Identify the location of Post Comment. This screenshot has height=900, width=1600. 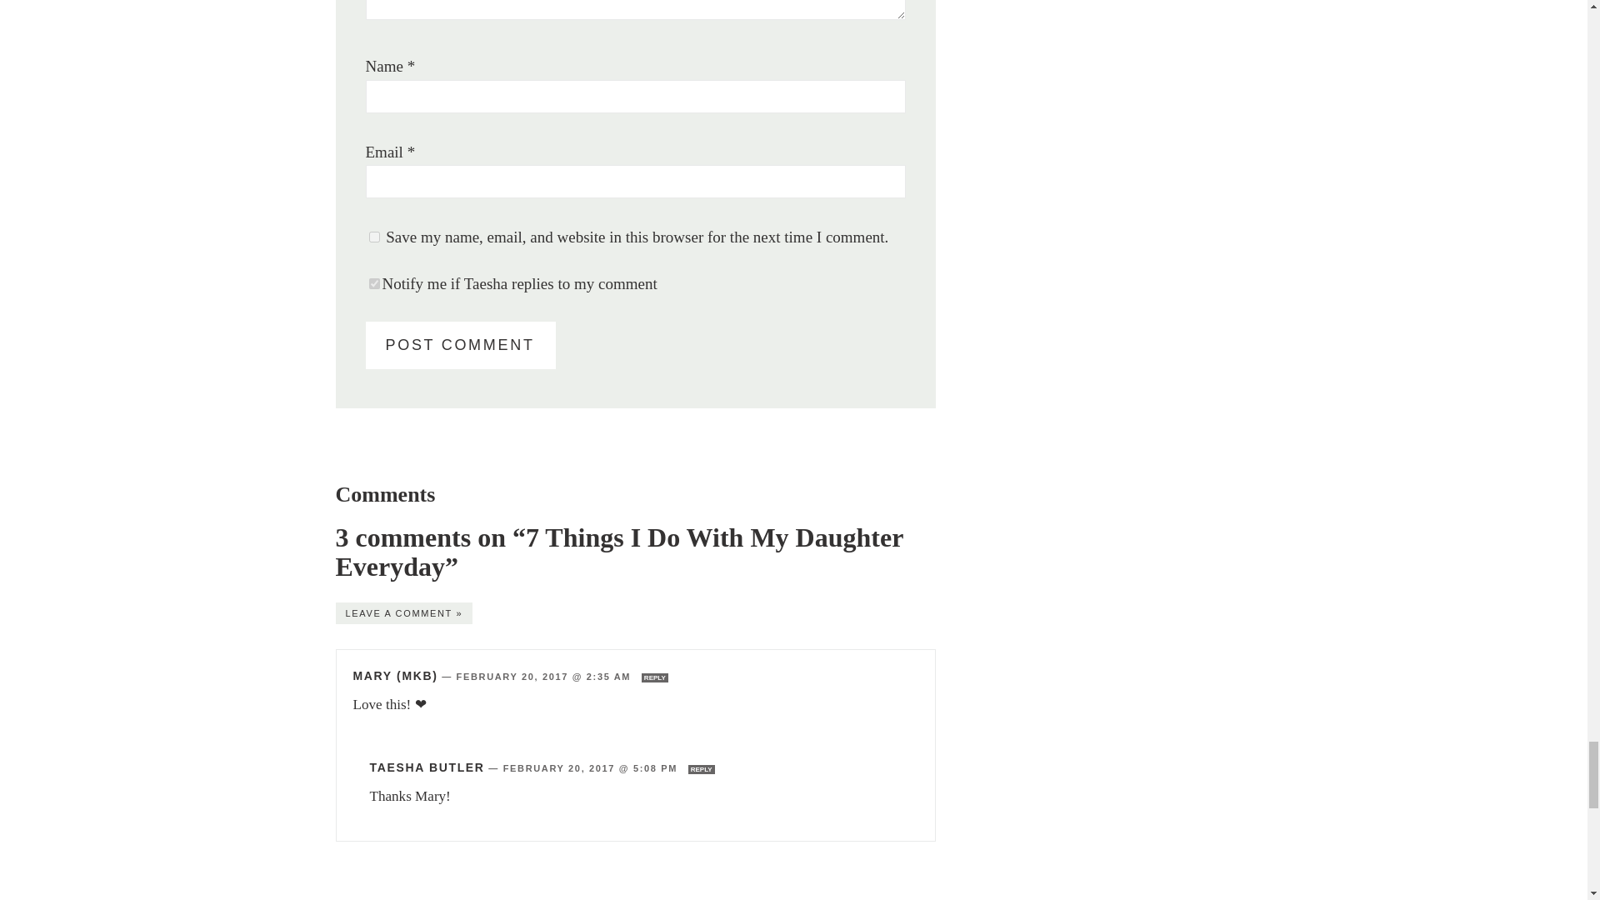
(460, 345).